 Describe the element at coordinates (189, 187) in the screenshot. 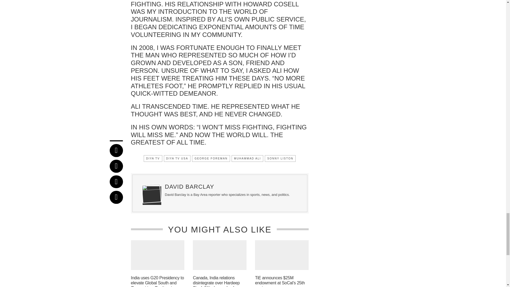

I see `DAVID BARCLAY` at that location.